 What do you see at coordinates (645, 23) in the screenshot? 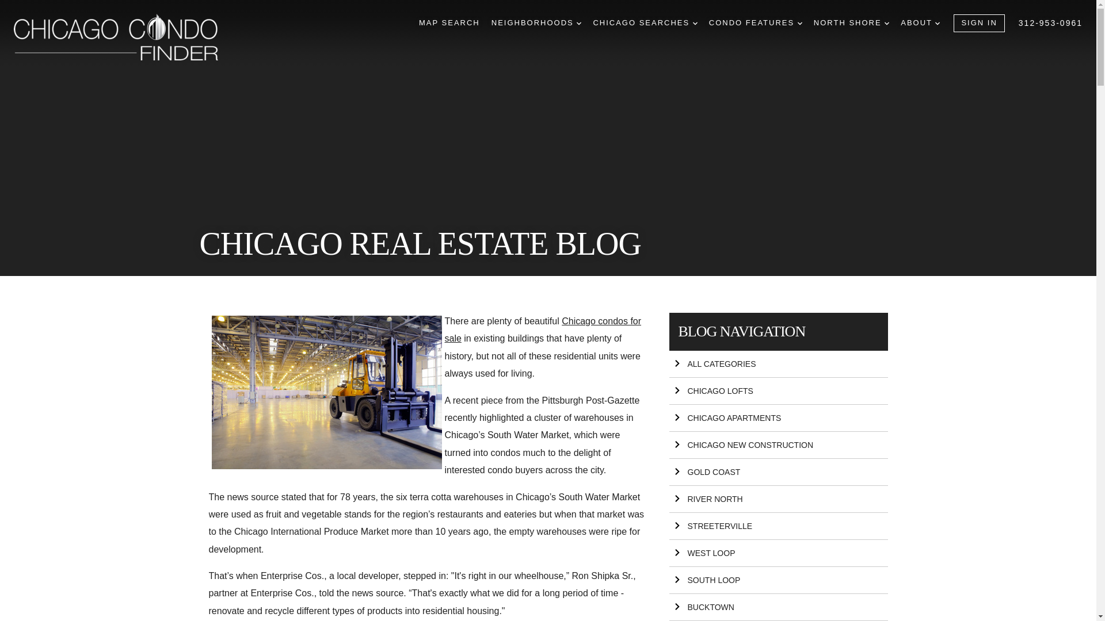
I see `CHICAGO SEARCHES DROPDOWN ARROW` at bounding box center [645, 23].